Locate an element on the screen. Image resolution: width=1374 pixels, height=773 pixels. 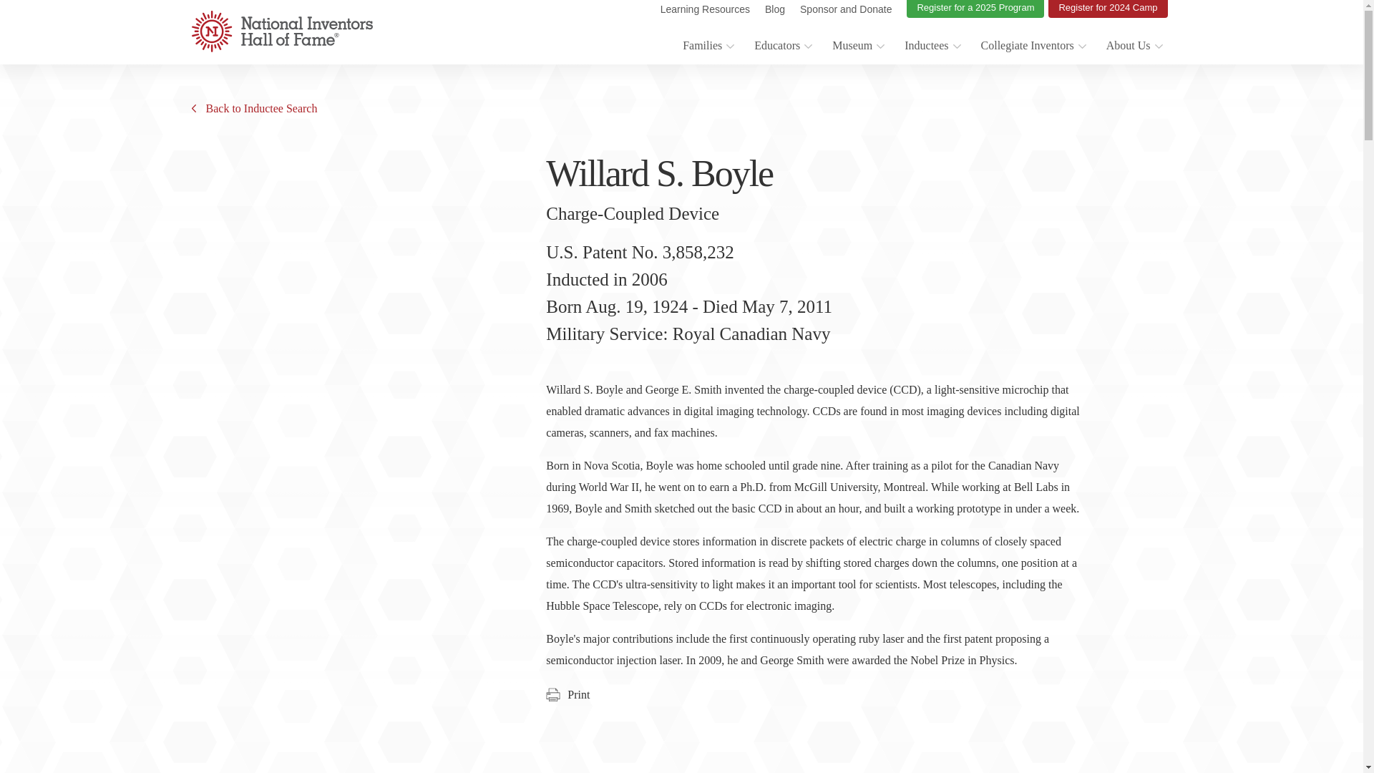
About Us is located at coordinates (1134, 47).